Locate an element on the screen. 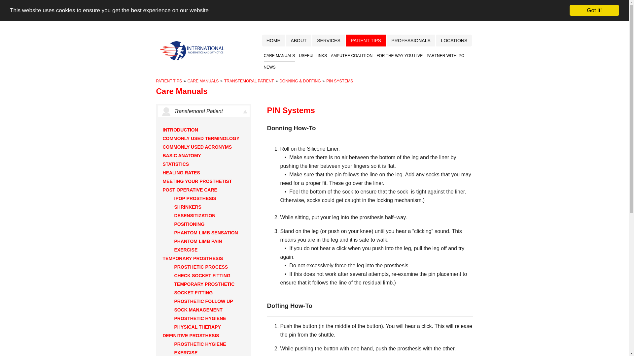 Image resolution: width=634 pixels, height=356 pixels. NEWS is located at coordinates (269, 67).